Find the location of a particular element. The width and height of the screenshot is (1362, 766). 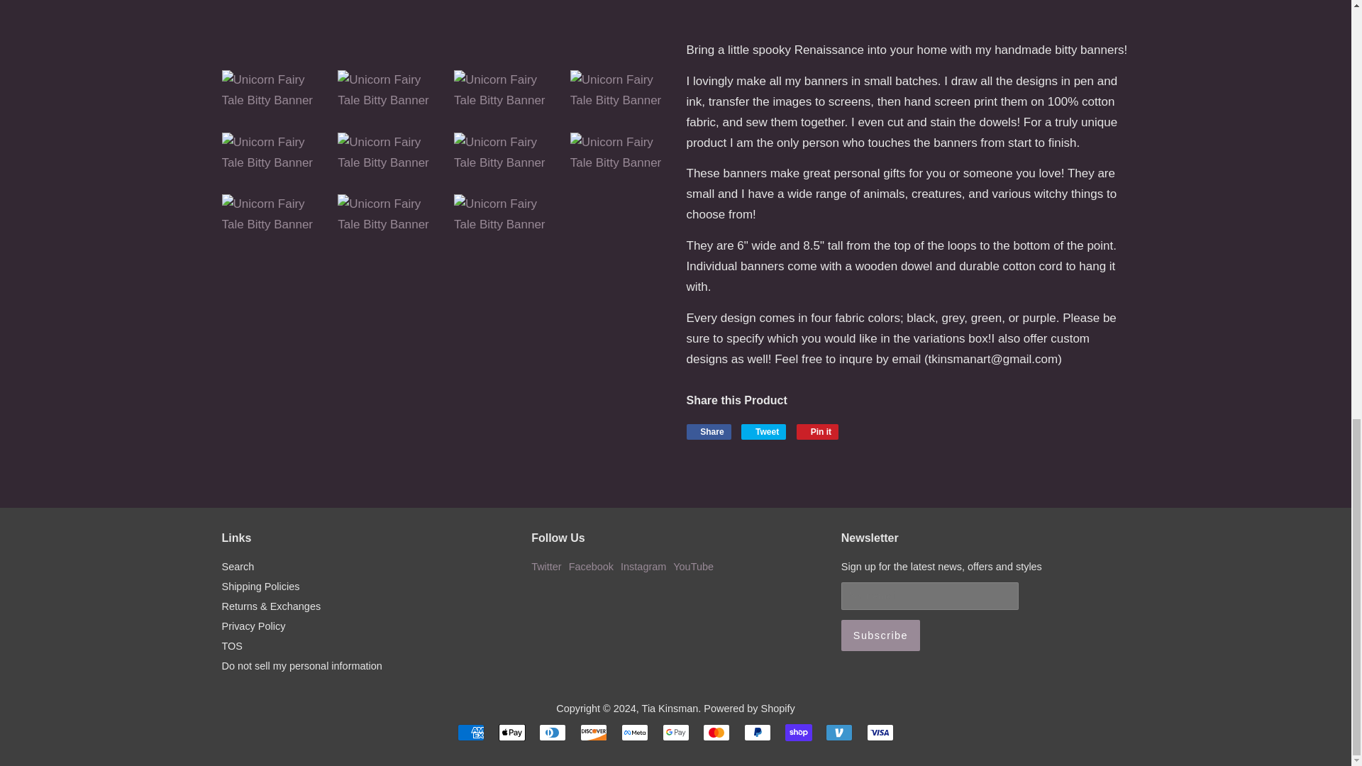

Google Pay is located at coordinates (675, 732).